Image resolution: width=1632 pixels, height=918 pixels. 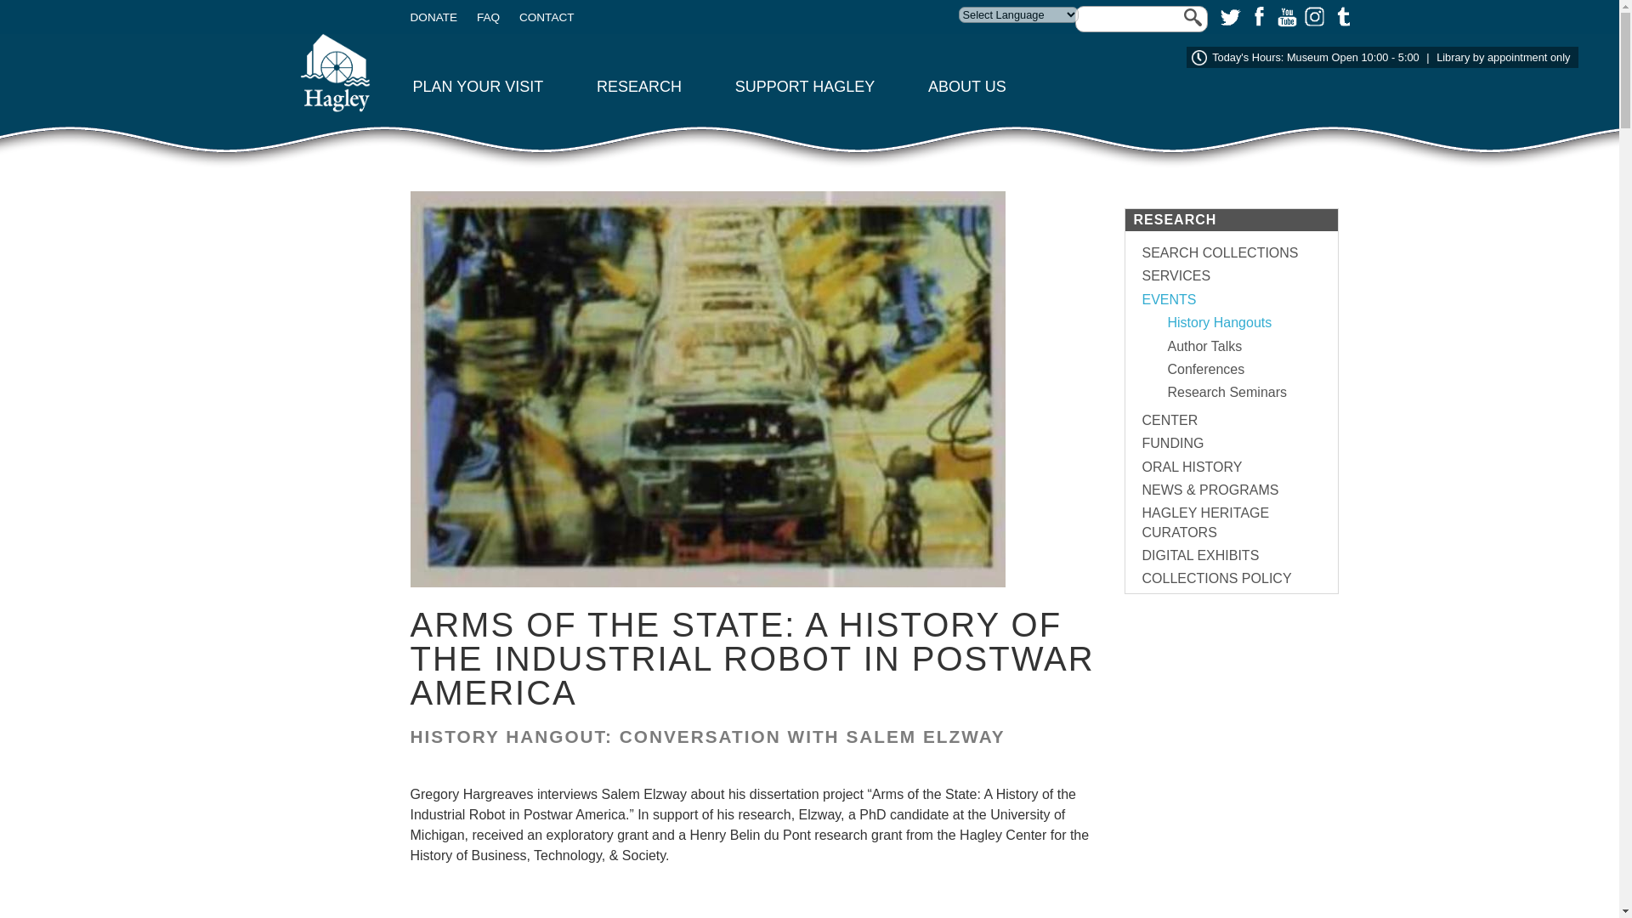 What do you see at coordinates (1285, 15) in the screenshot?
I see `YouTube` at bounding box center [1285, 15].